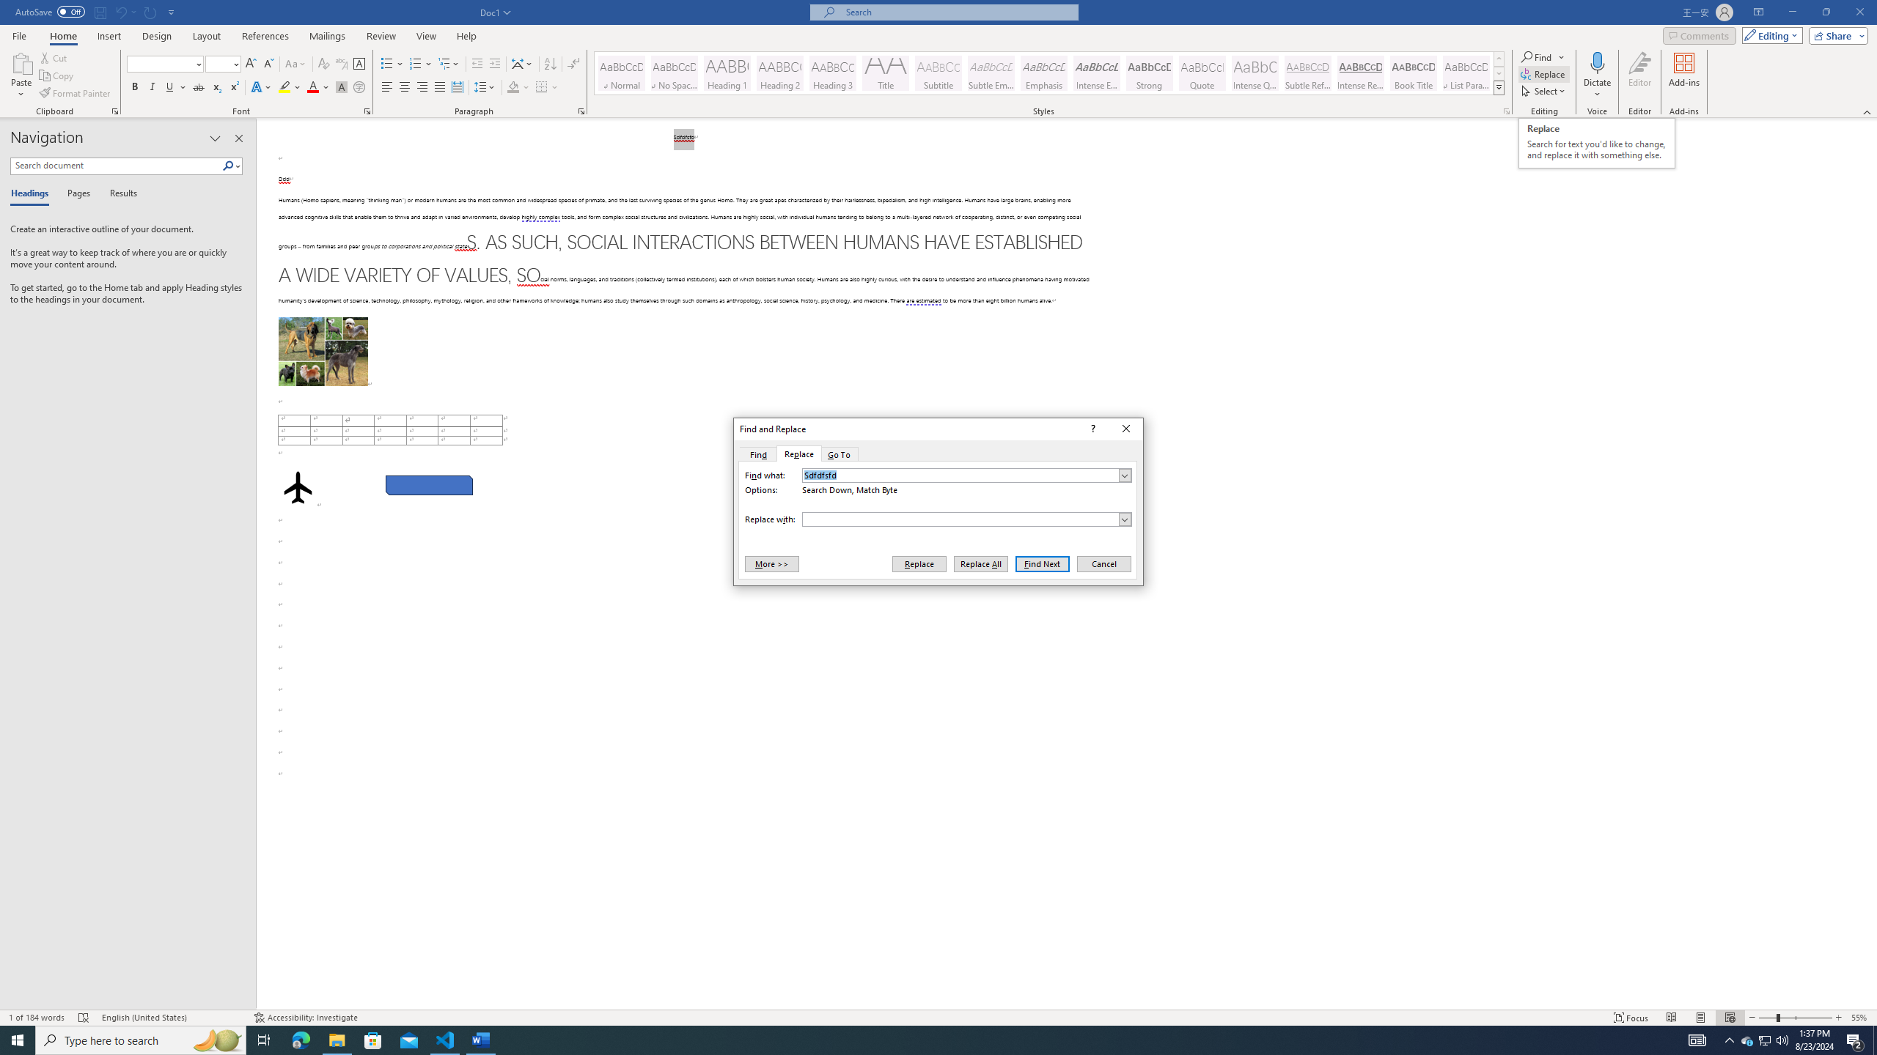 The width and height of the screenshot is (1877, 1055). What do you see at coordinates (251, 64) in the screenshot?
I see `Grow Font` at bounding box center [251, 64].